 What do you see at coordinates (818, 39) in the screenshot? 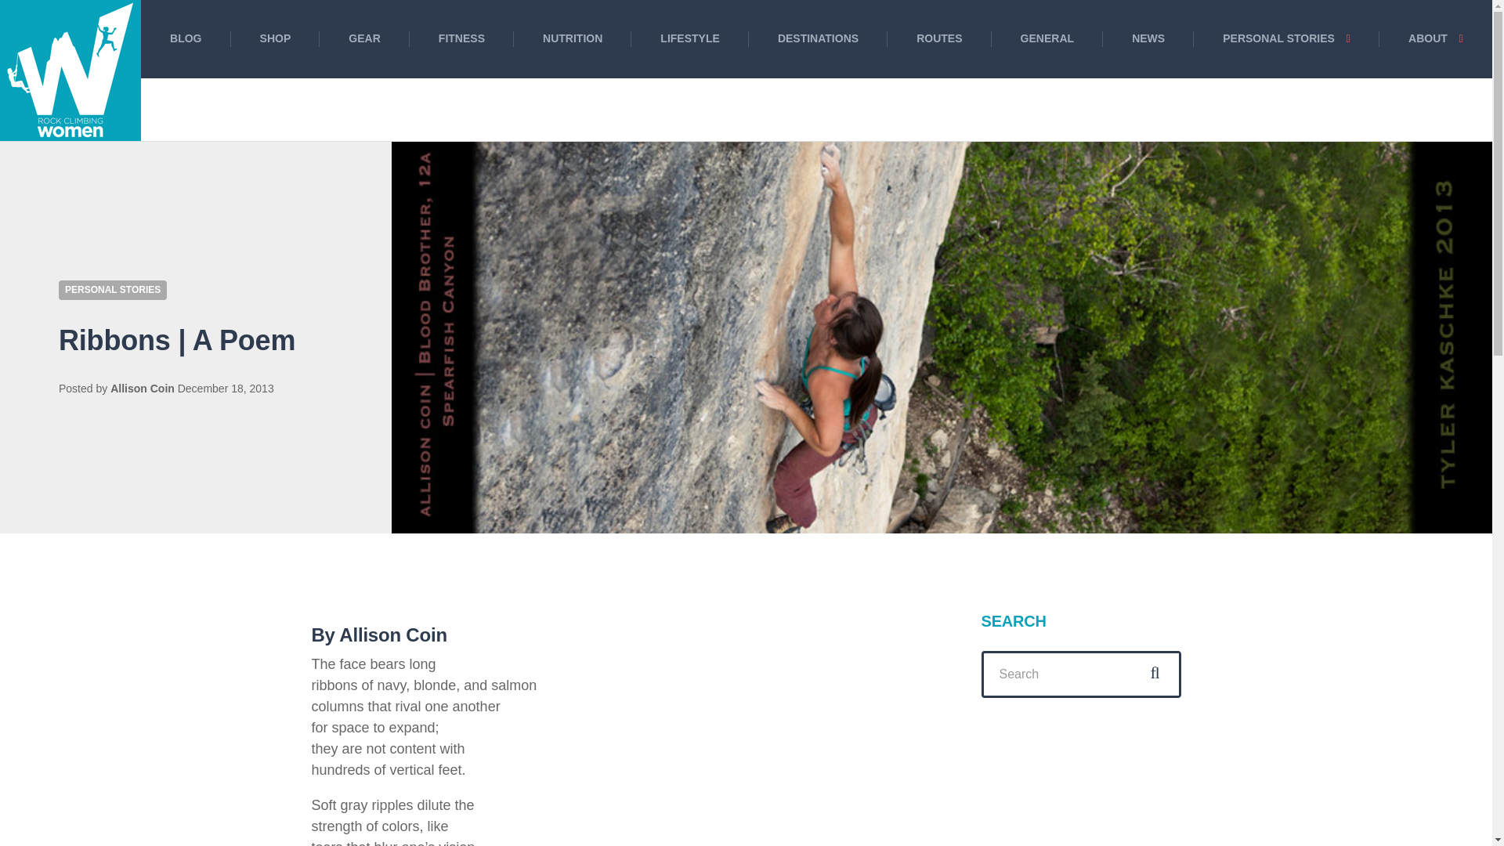
I see `DESTINATIONS` at bounding box center [818, 39].